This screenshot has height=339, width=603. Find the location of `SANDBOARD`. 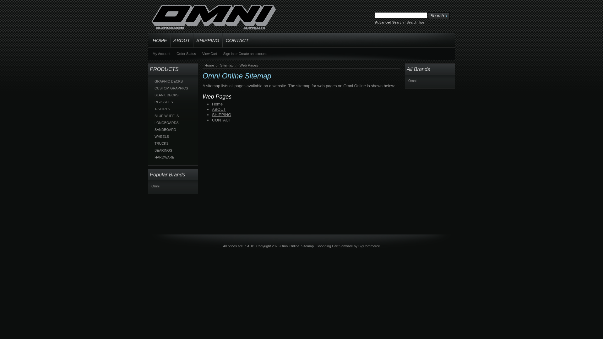

SANDBOARD is located at coordinates (173, 130).